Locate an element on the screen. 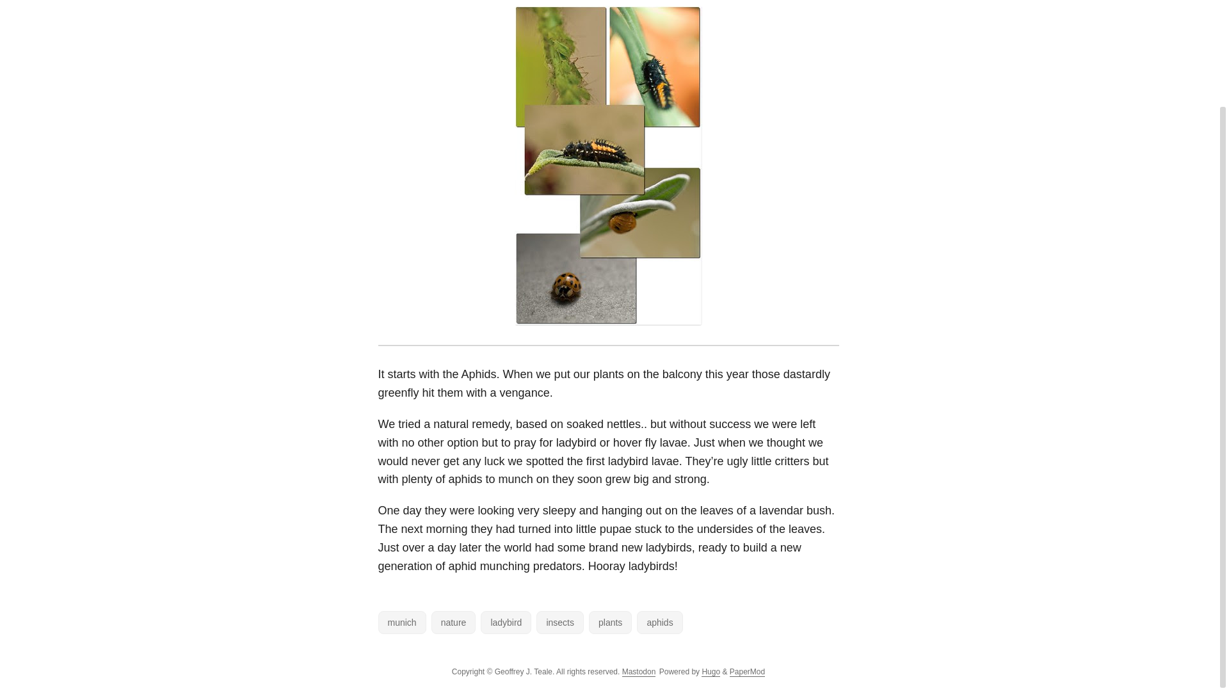 The width and height of the screenshot is (1229, 691). Mastodon is located at coordinates (639, 672).